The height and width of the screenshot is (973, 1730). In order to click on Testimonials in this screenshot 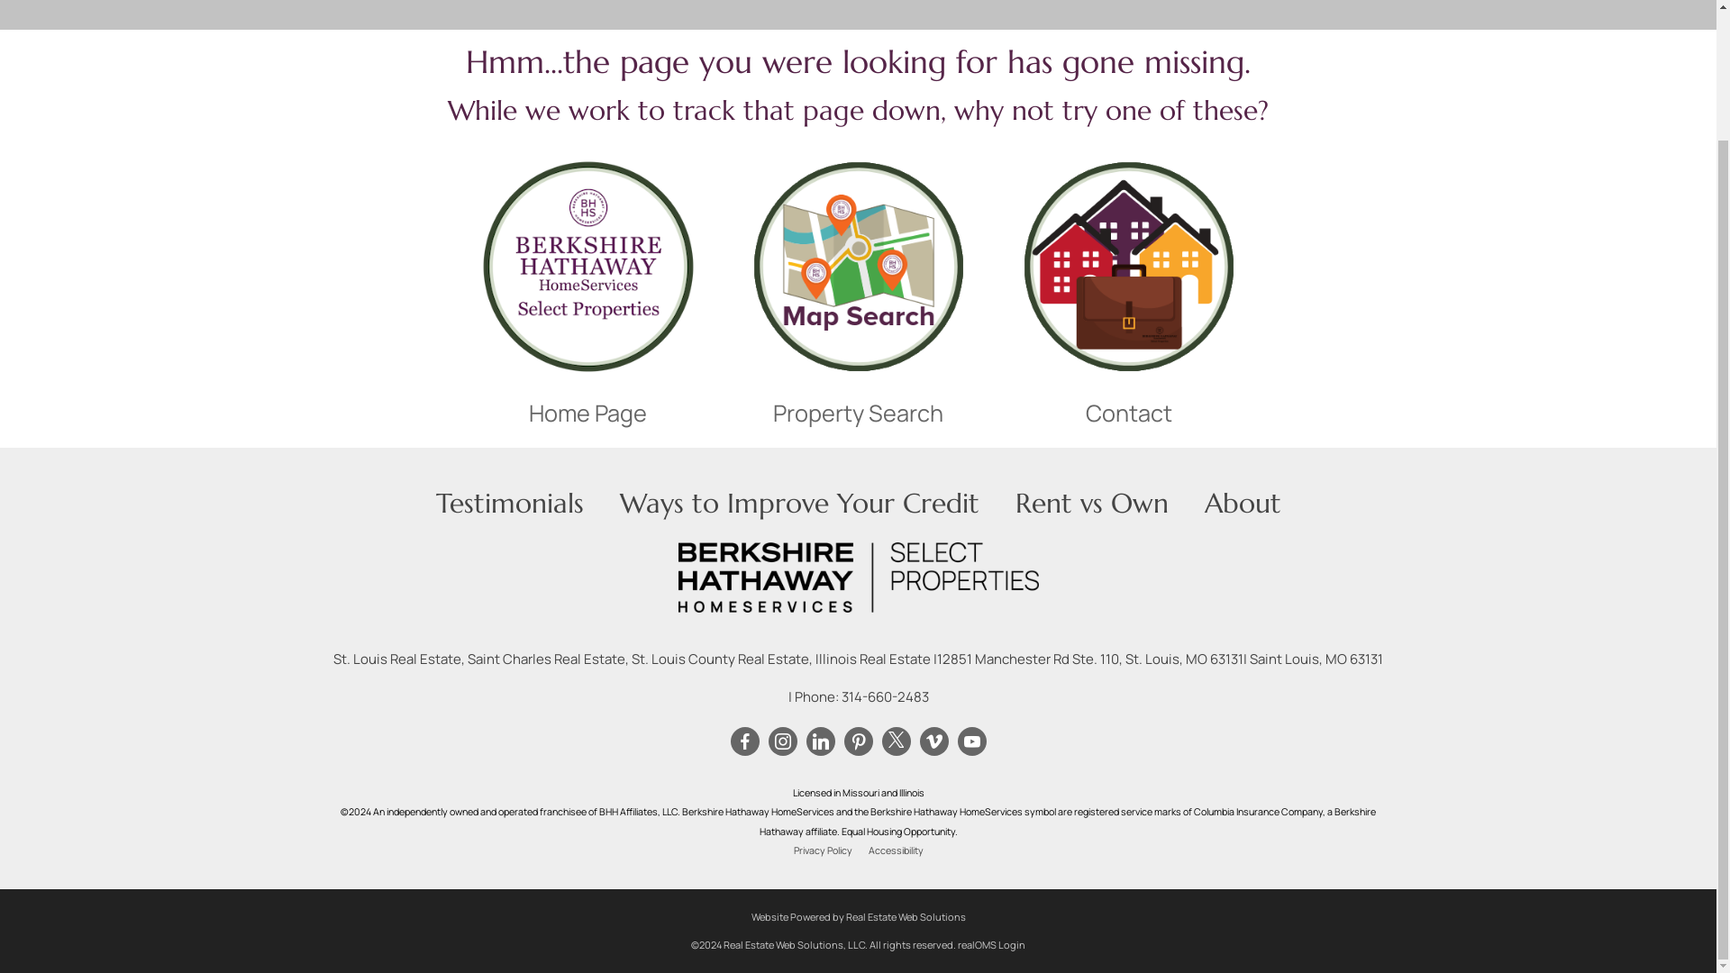, I will do `click(510, 503)`.